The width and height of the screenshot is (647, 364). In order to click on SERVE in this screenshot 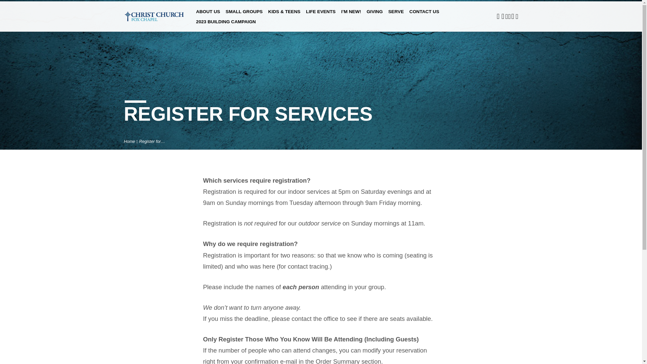, I will do `click(396, 15)`.